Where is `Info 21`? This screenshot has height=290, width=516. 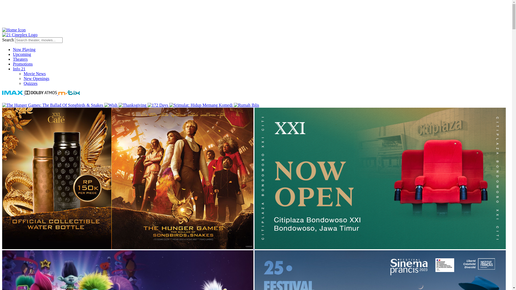
Info 21 is located at coordinates (261, 69).